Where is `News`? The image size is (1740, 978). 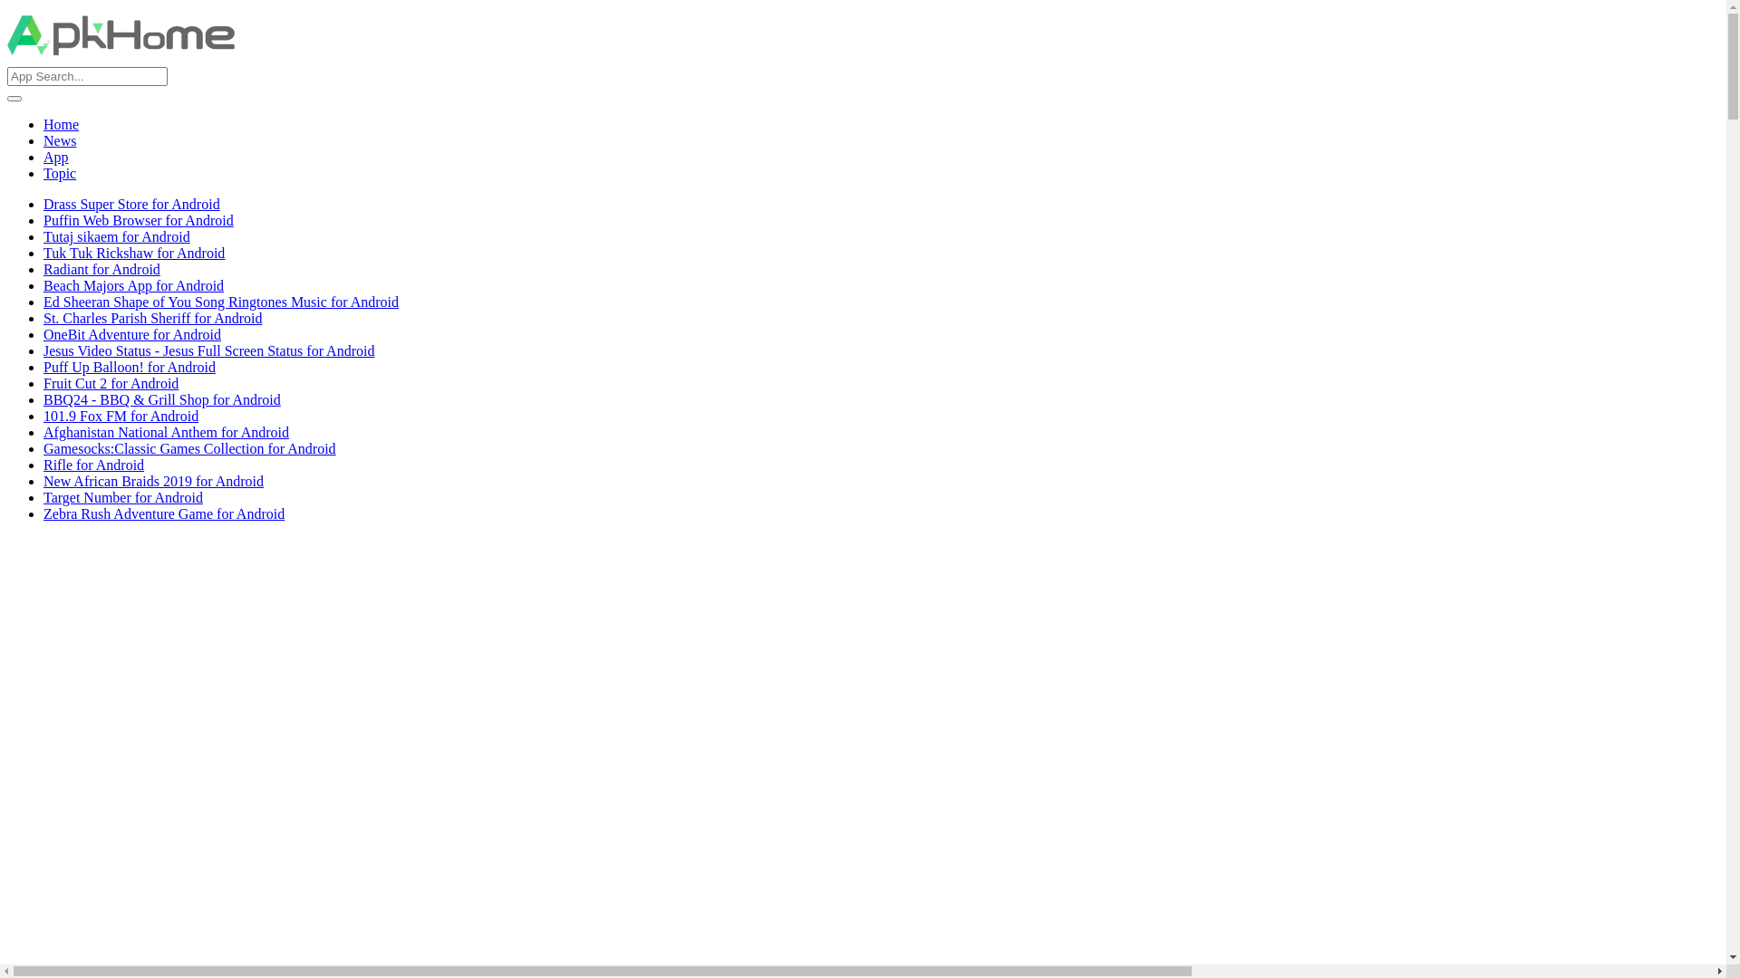 News is located at coordinates (60, 141).